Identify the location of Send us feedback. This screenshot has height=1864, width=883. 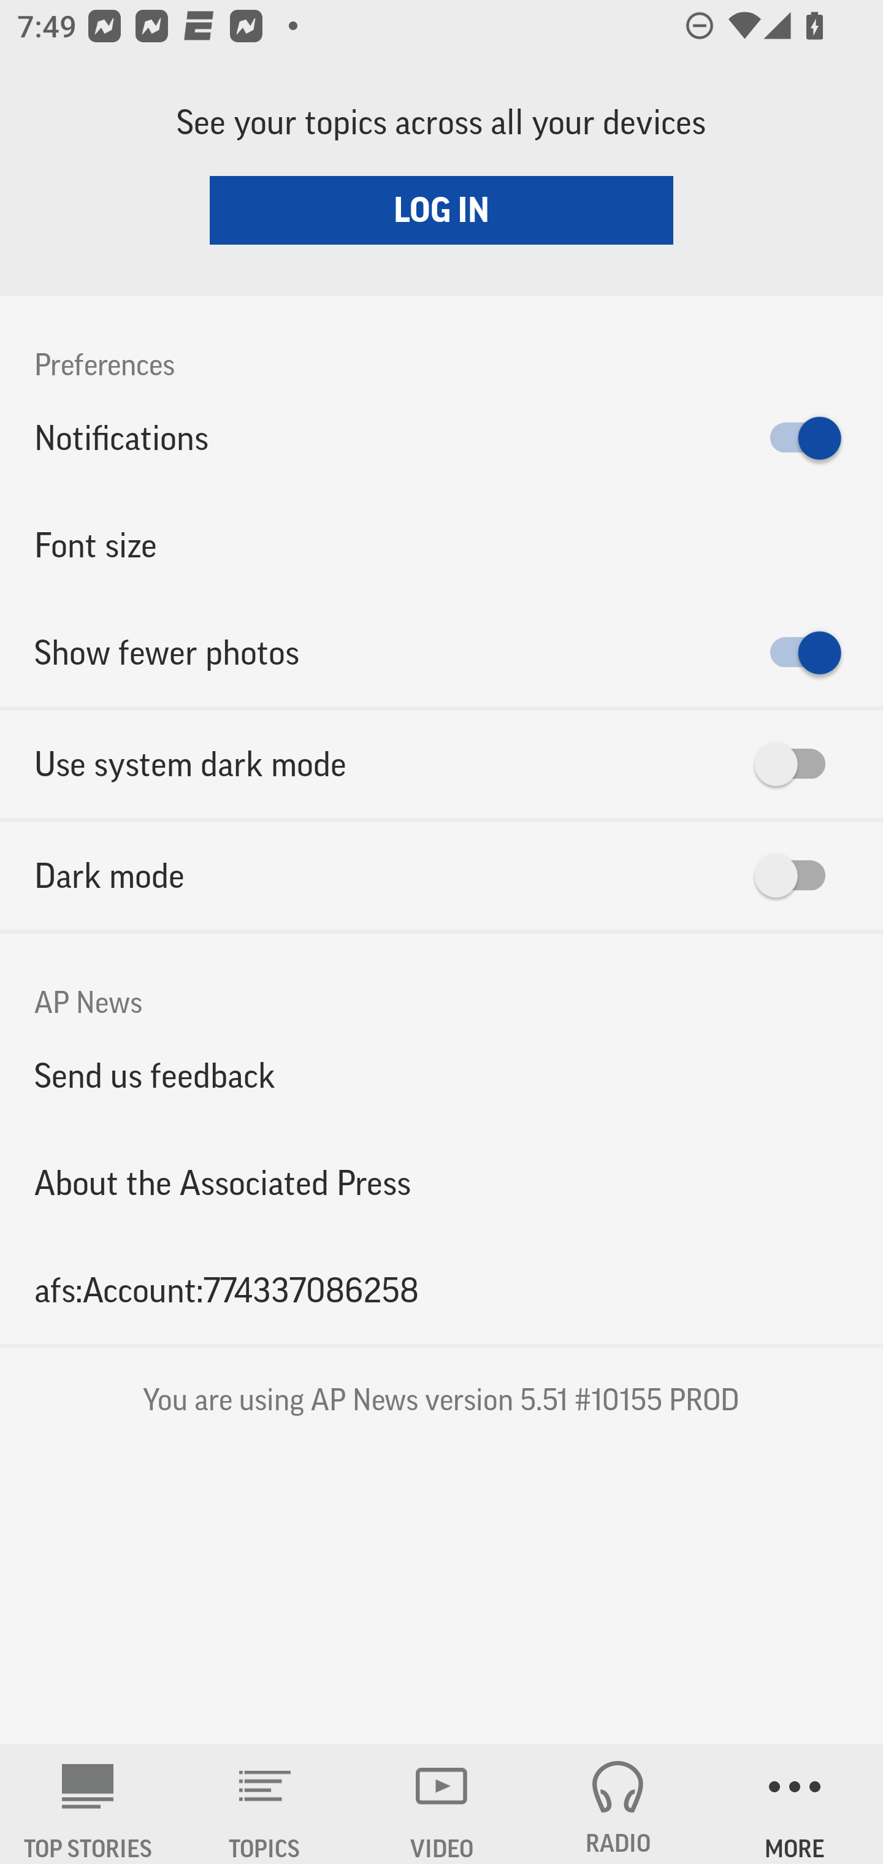
(442, 1075).